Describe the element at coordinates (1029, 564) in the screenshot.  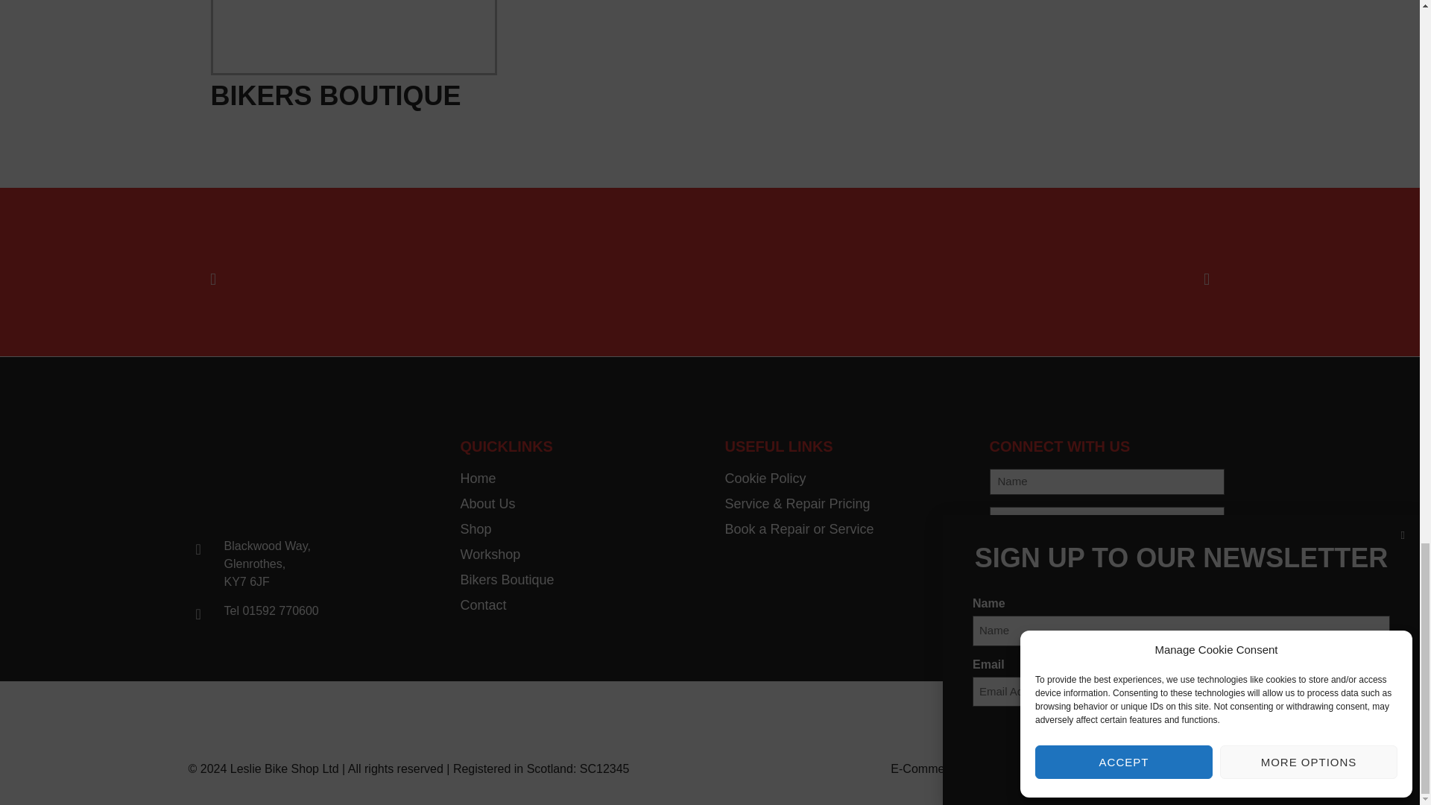
I see `Submit` at that location.